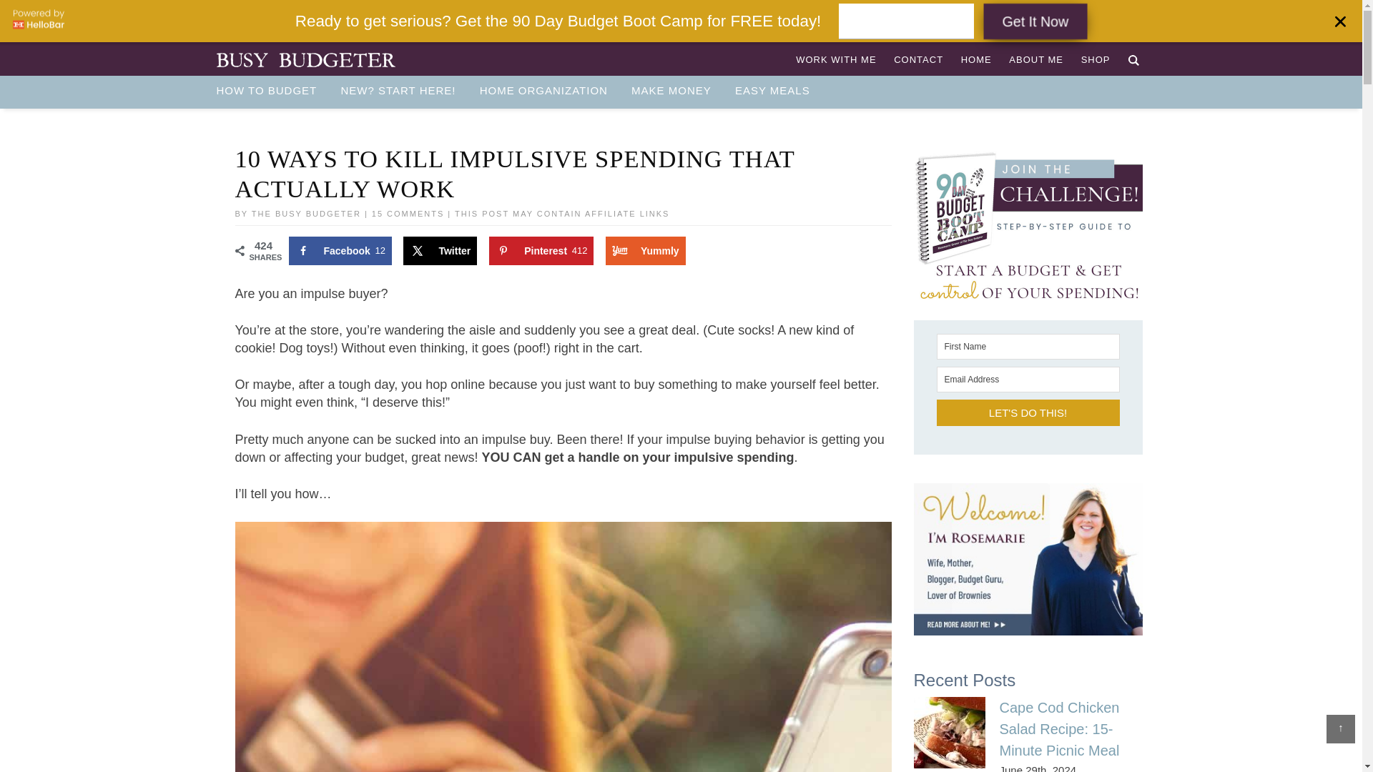 The width and height of the screenshot is (1373, 772). What do you see at coordinates (977, 59) in the screenshot?
I see `HOME` at bounding box center [977, 59].